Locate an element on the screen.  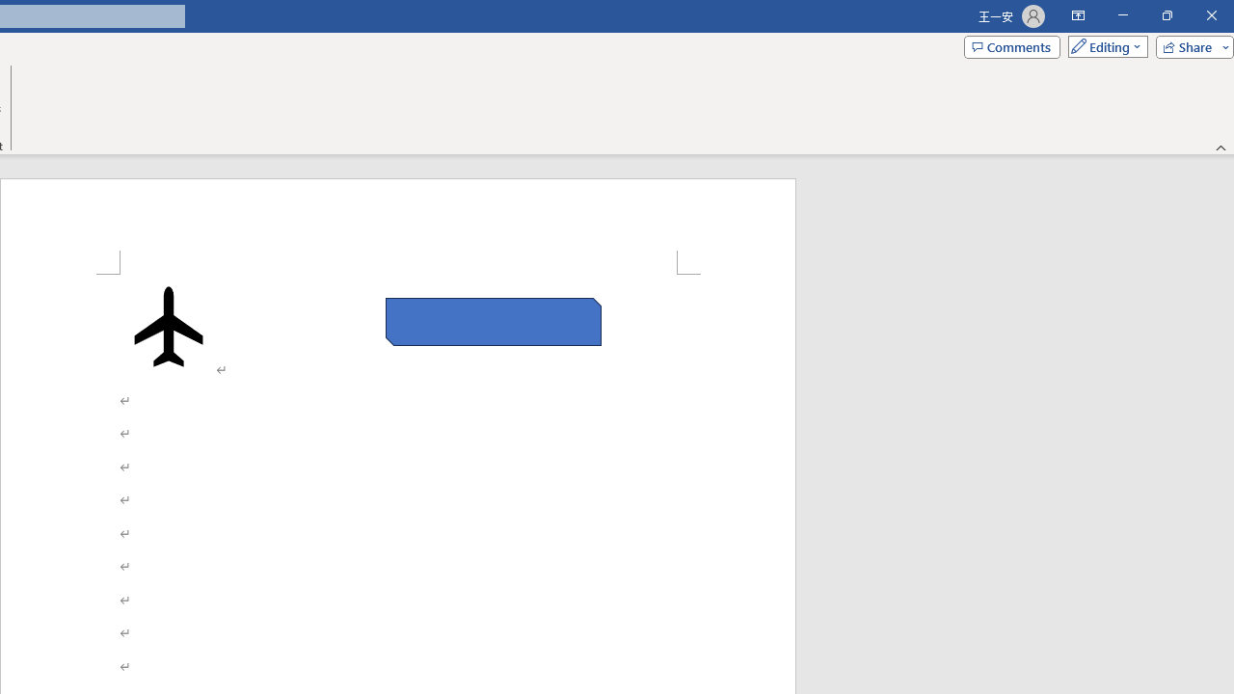
Restore Down is located at coordinates (1167, 15).